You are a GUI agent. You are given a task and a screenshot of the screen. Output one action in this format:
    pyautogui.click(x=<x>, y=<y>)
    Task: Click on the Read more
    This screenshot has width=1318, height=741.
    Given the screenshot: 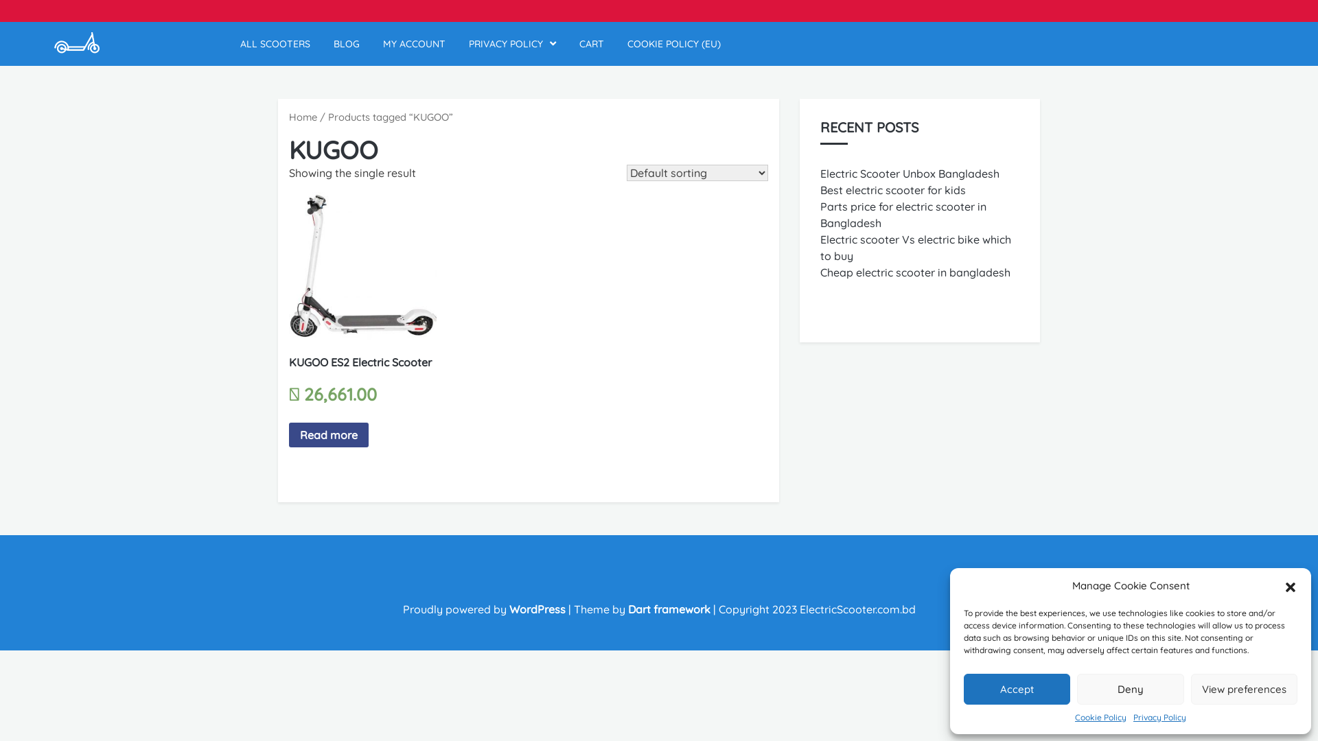 What is the action you would take?
    pyautogui.click(x=329, y=435)
    